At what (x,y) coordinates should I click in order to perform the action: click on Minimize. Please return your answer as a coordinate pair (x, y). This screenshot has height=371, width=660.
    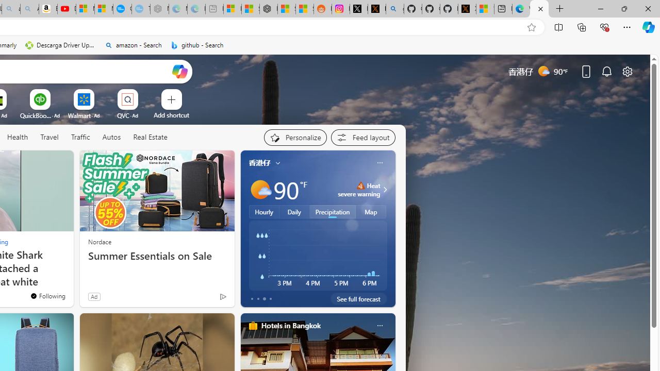
    Looking at the image, I should click on (600, 8).